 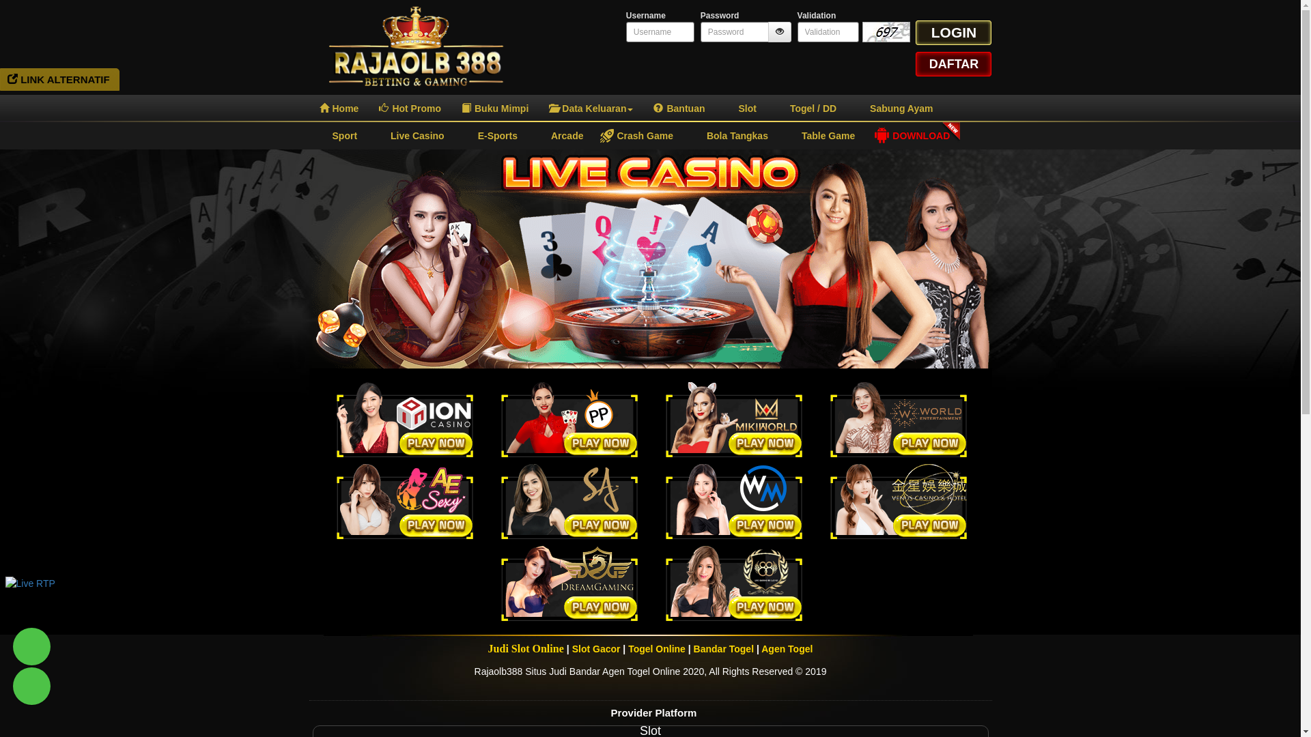 I want to click on Table Game, so click(x=822, y=136).